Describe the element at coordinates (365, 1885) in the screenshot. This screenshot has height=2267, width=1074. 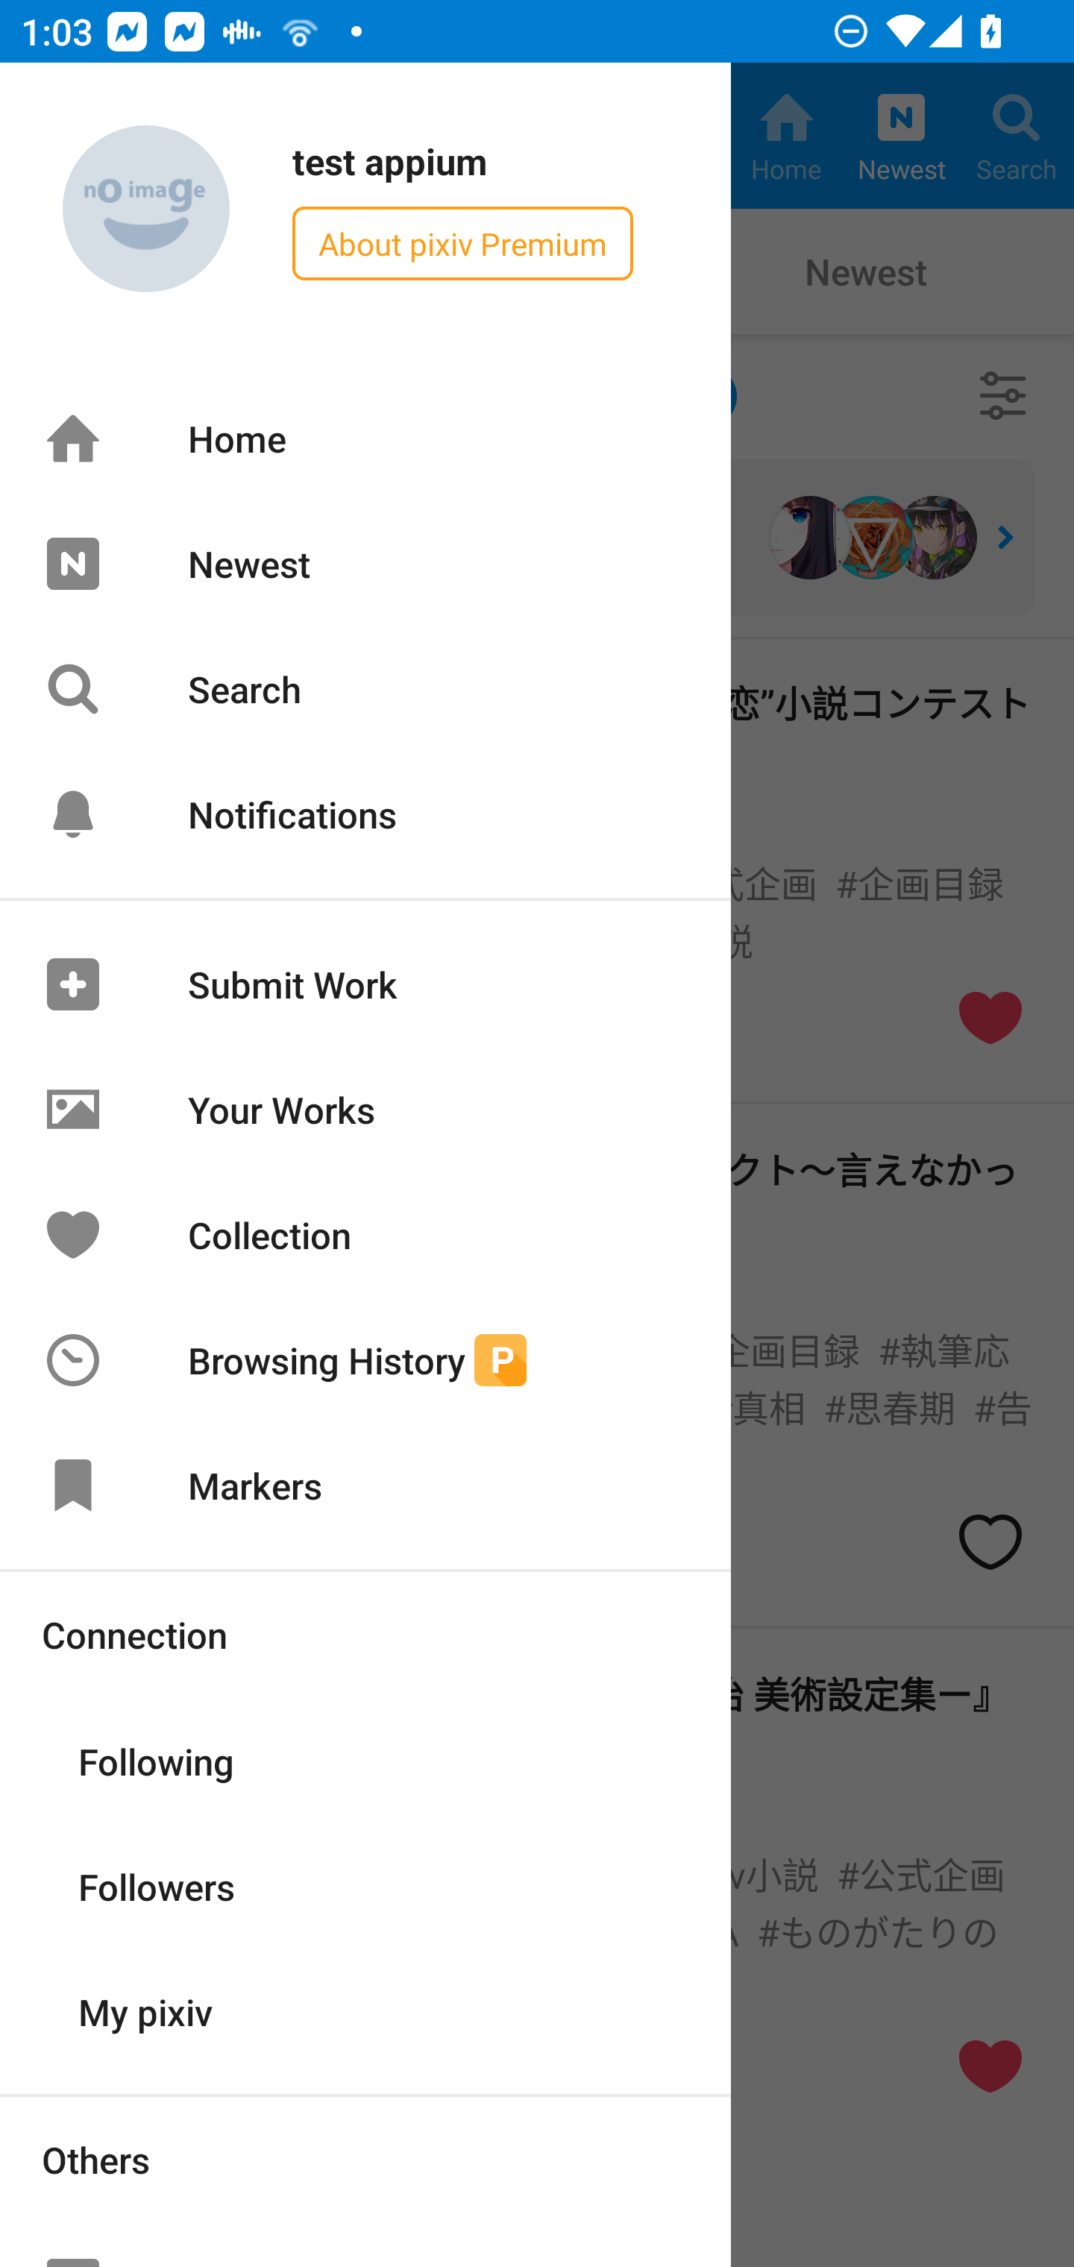
I see `　Followers` at that location.